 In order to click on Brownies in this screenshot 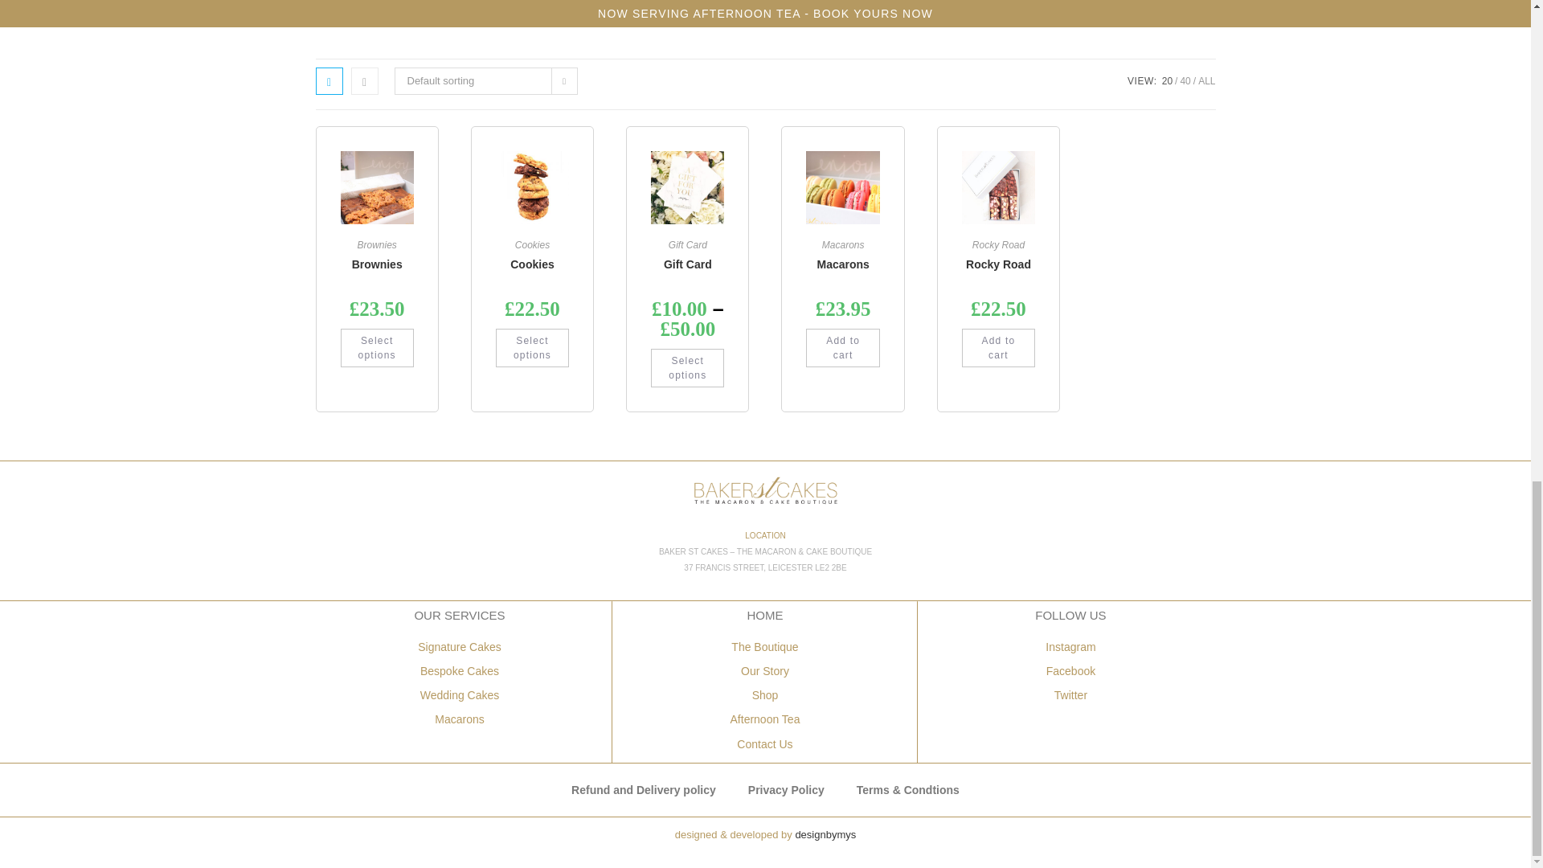, I will do `click(377, 264)`.